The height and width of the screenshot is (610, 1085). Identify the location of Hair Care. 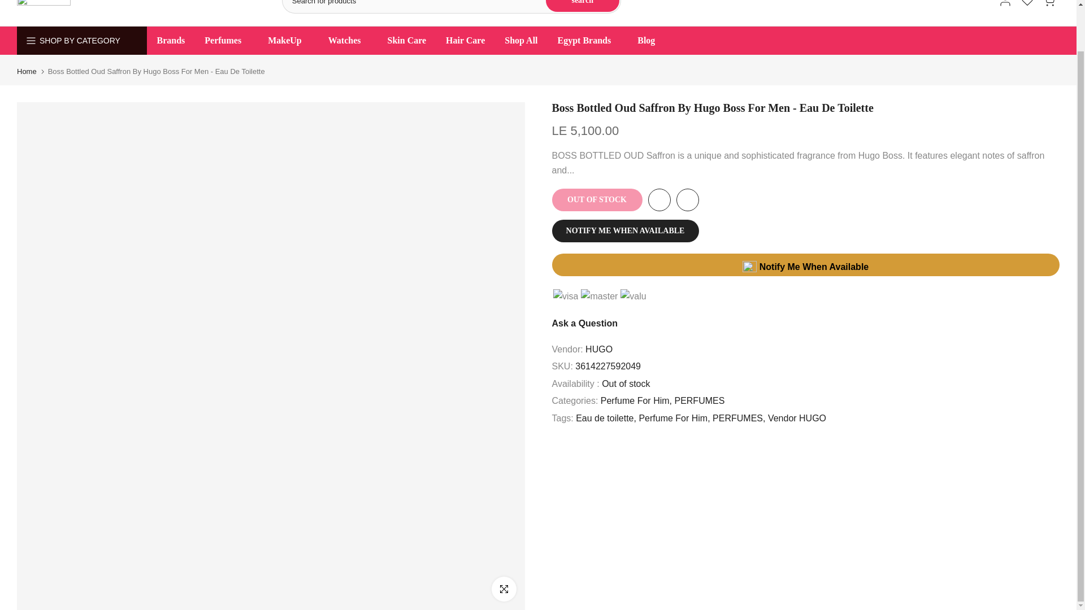
(465, 41).